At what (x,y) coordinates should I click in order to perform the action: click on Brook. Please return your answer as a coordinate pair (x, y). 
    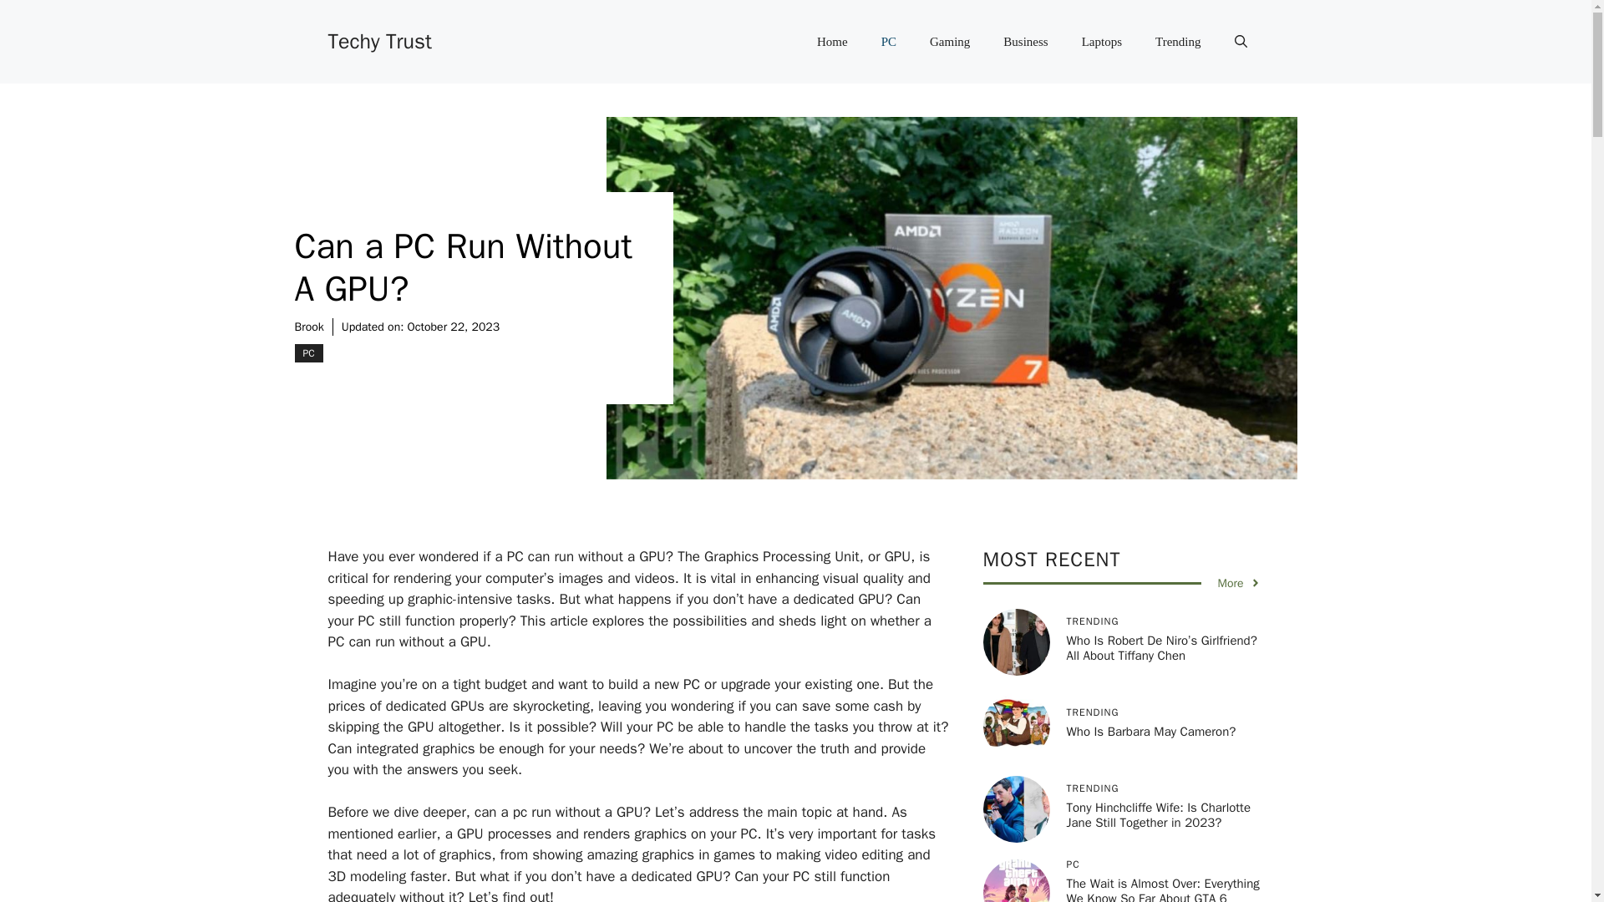
    Looking at the image, I should click on (308, 327).